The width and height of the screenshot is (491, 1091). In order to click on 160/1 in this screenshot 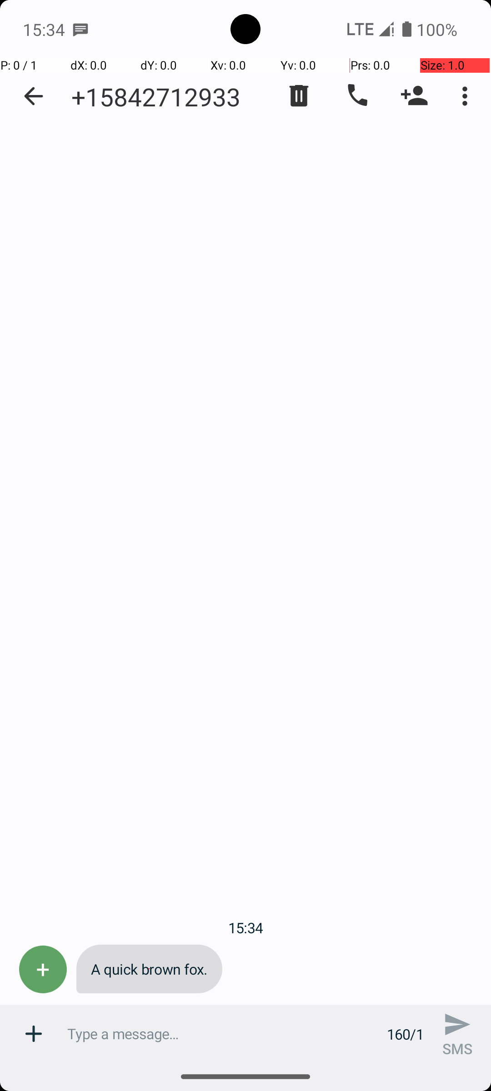, I will do `click(406, 1034)`.